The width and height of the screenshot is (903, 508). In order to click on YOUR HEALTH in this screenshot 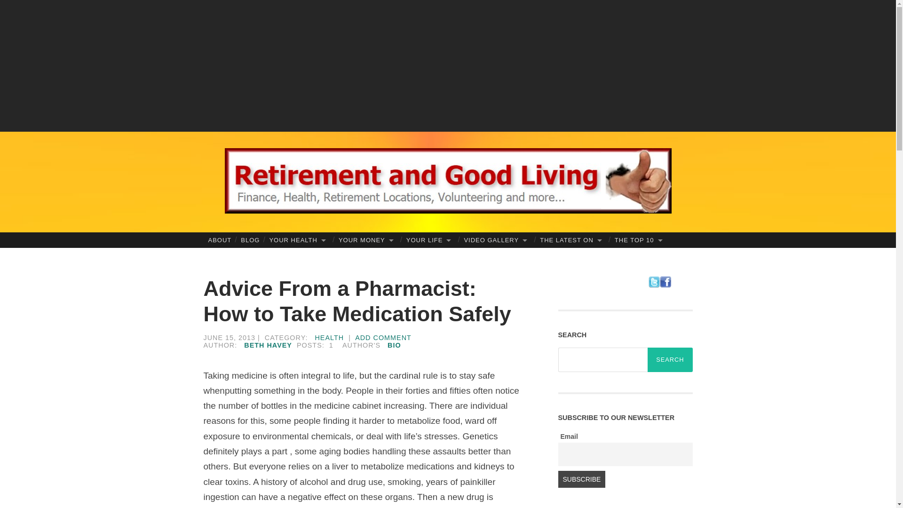, I will do `click(299, 240)`.